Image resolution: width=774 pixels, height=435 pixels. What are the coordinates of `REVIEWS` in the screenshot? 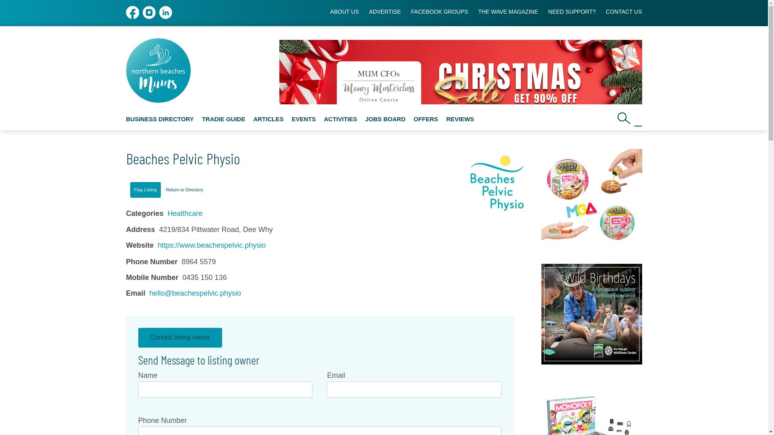 It's located at (460, 119).